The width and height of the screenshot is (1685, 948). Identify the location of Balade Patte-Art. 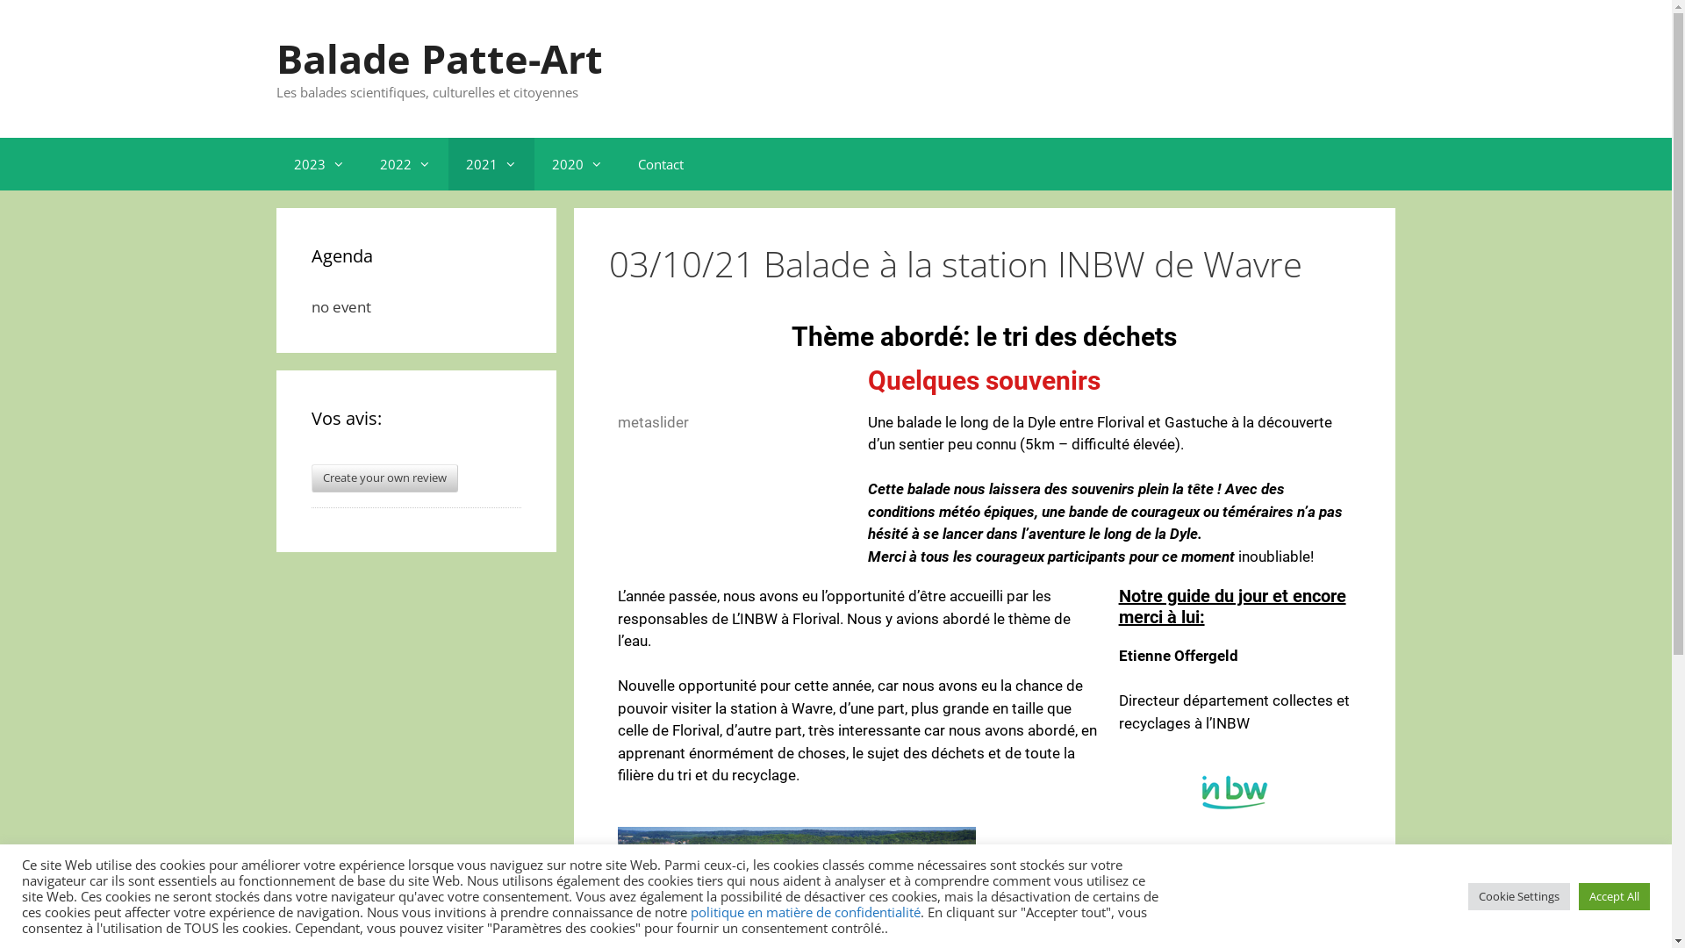
(440, 58).